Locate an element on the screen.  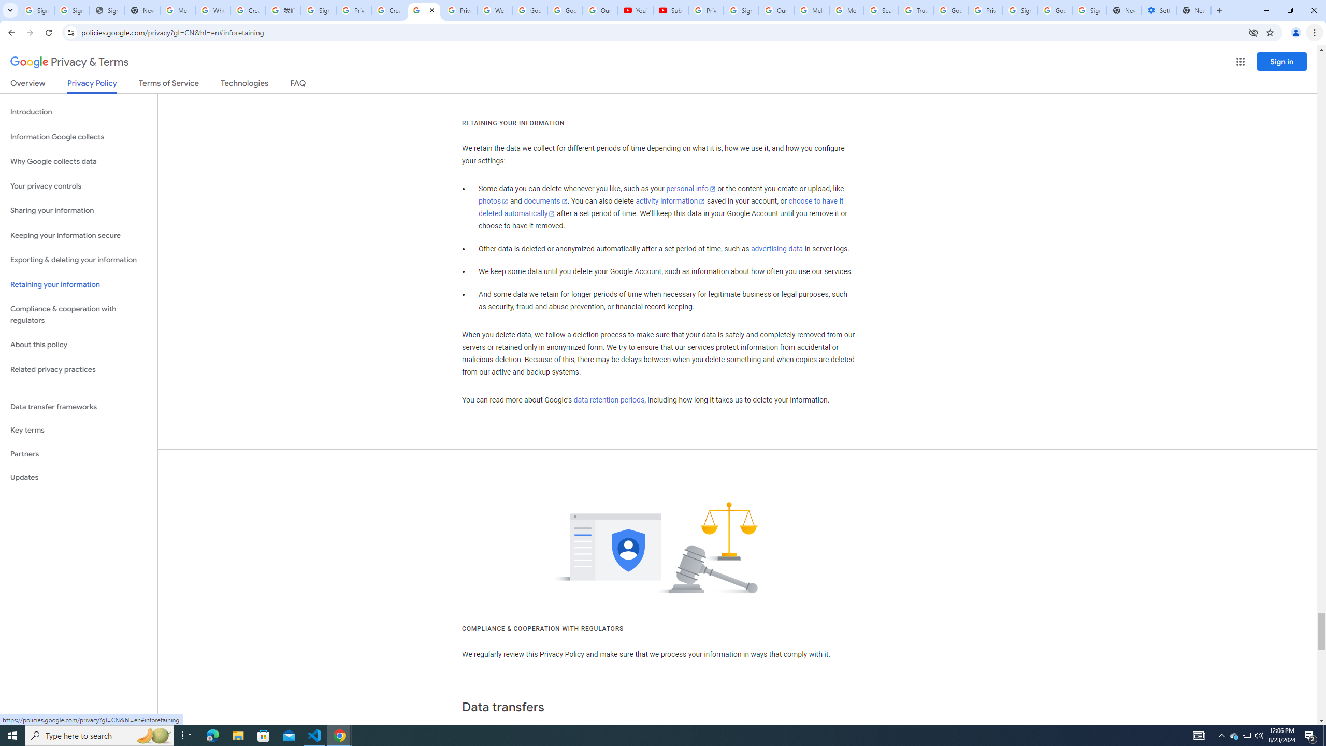
Welcome to My Activity is located at coordinates (494, 10).